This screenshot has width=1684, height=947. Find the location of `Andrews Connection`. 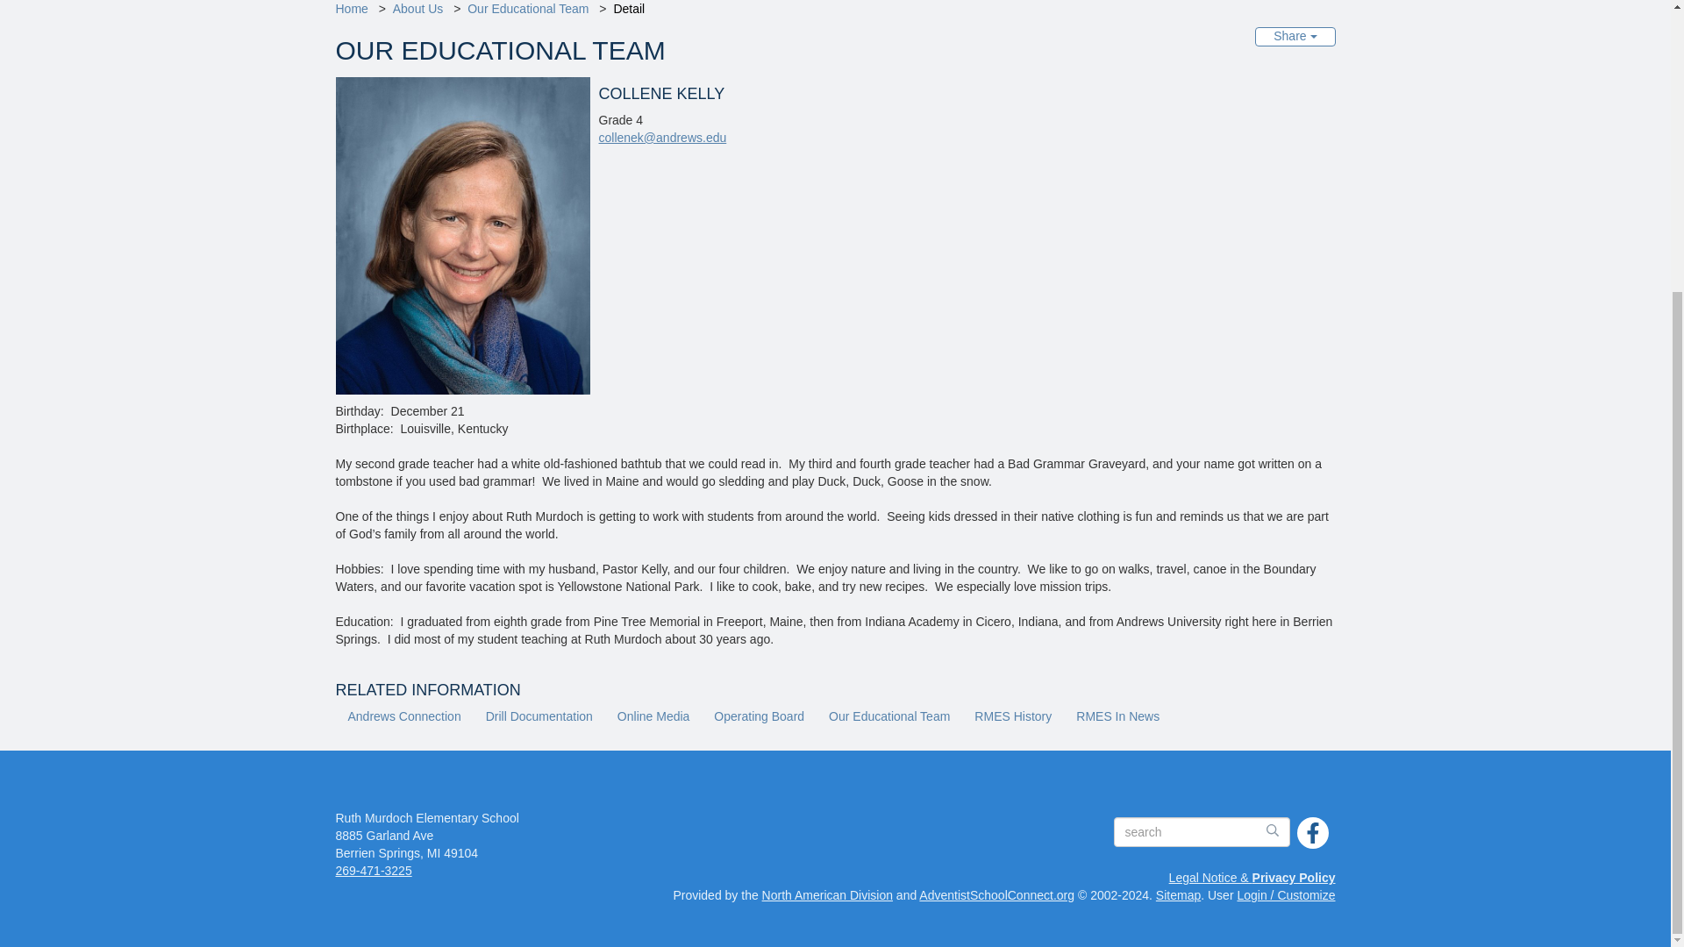

Andrews Connection is located at coordinates (403, 717).